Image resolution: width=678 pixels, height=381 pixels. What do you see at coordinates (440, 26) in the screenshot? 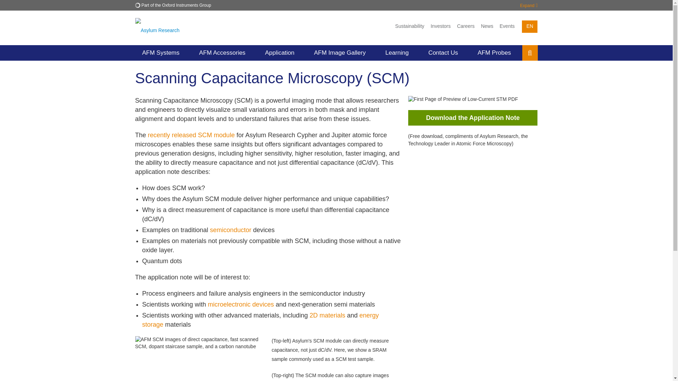
I see `Investors` at bounding box center [440, 26].